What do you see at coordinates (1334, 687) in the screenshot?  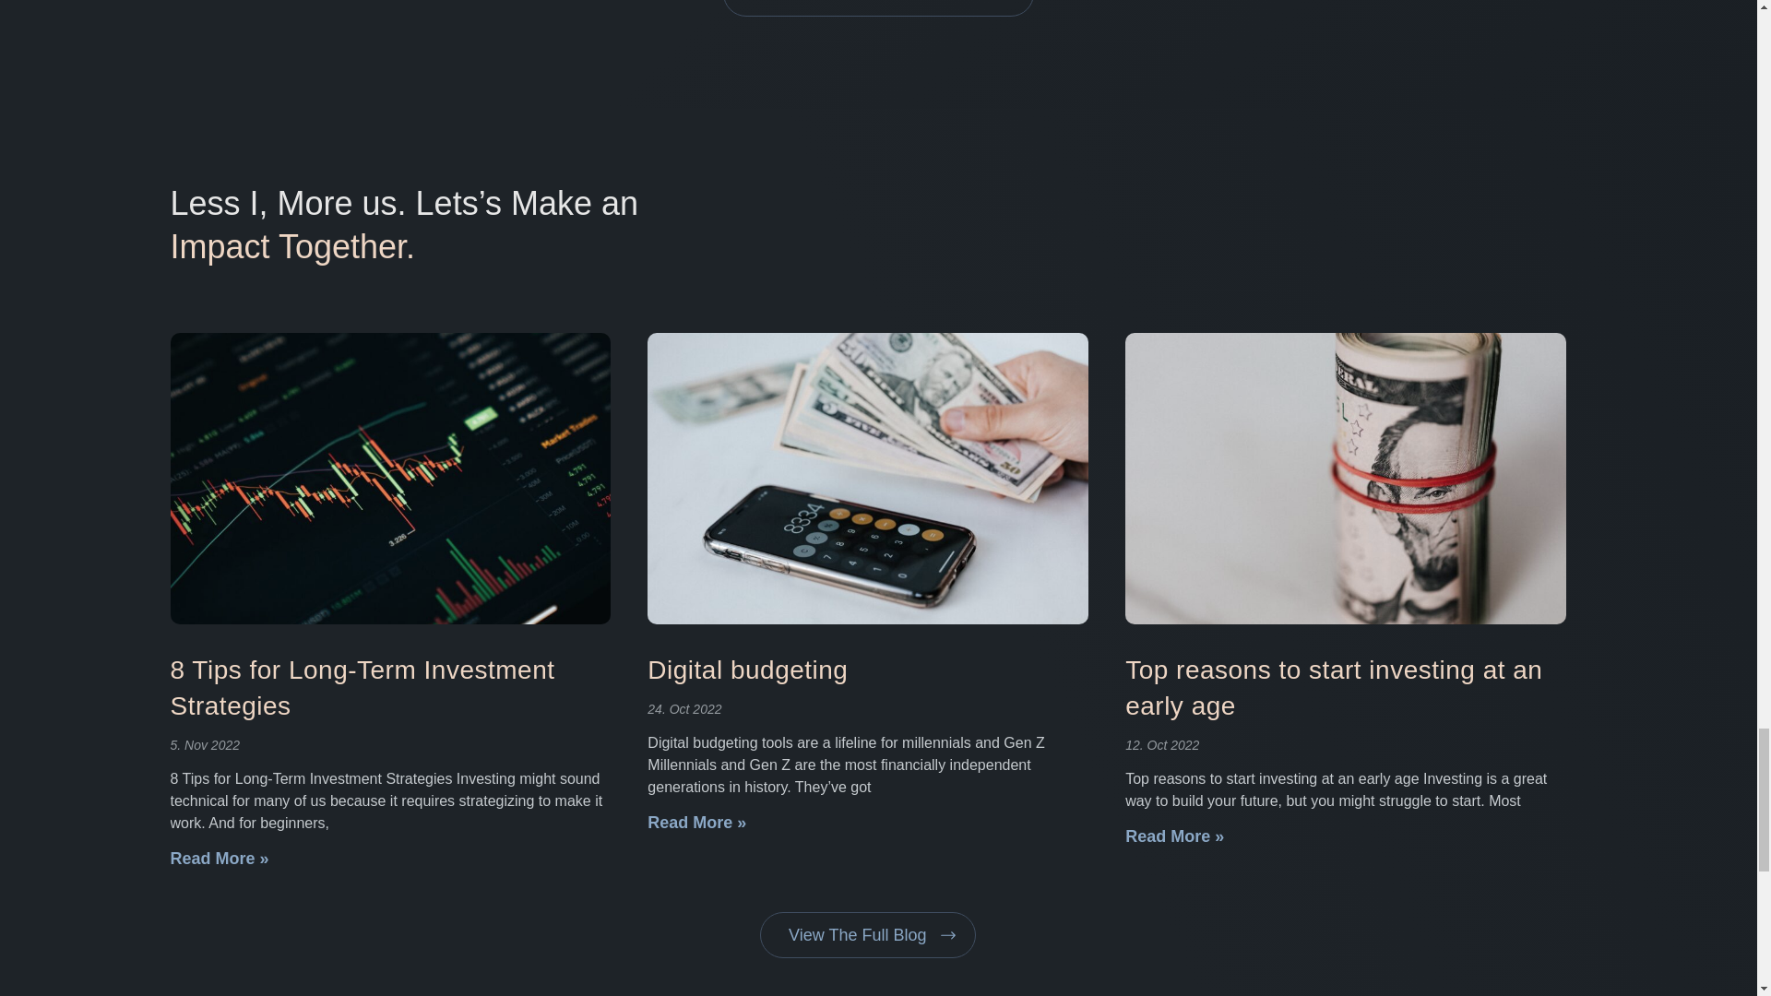 I see `Top reasons to start investing at an early age` at bounding box center [1334, 687].